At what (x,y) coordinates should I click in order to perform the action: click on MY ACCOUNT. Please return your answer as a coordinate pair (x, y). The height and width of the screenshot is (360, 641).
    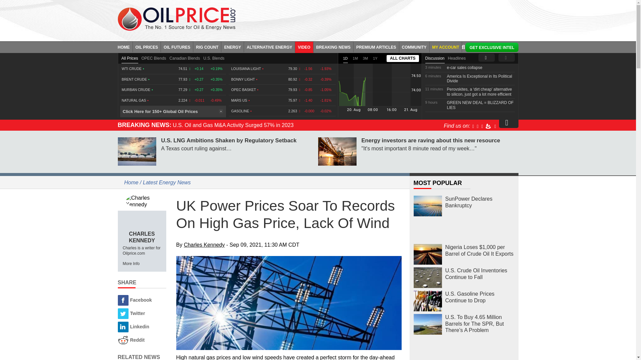
    Looking at the image, I should click on (446, 47).